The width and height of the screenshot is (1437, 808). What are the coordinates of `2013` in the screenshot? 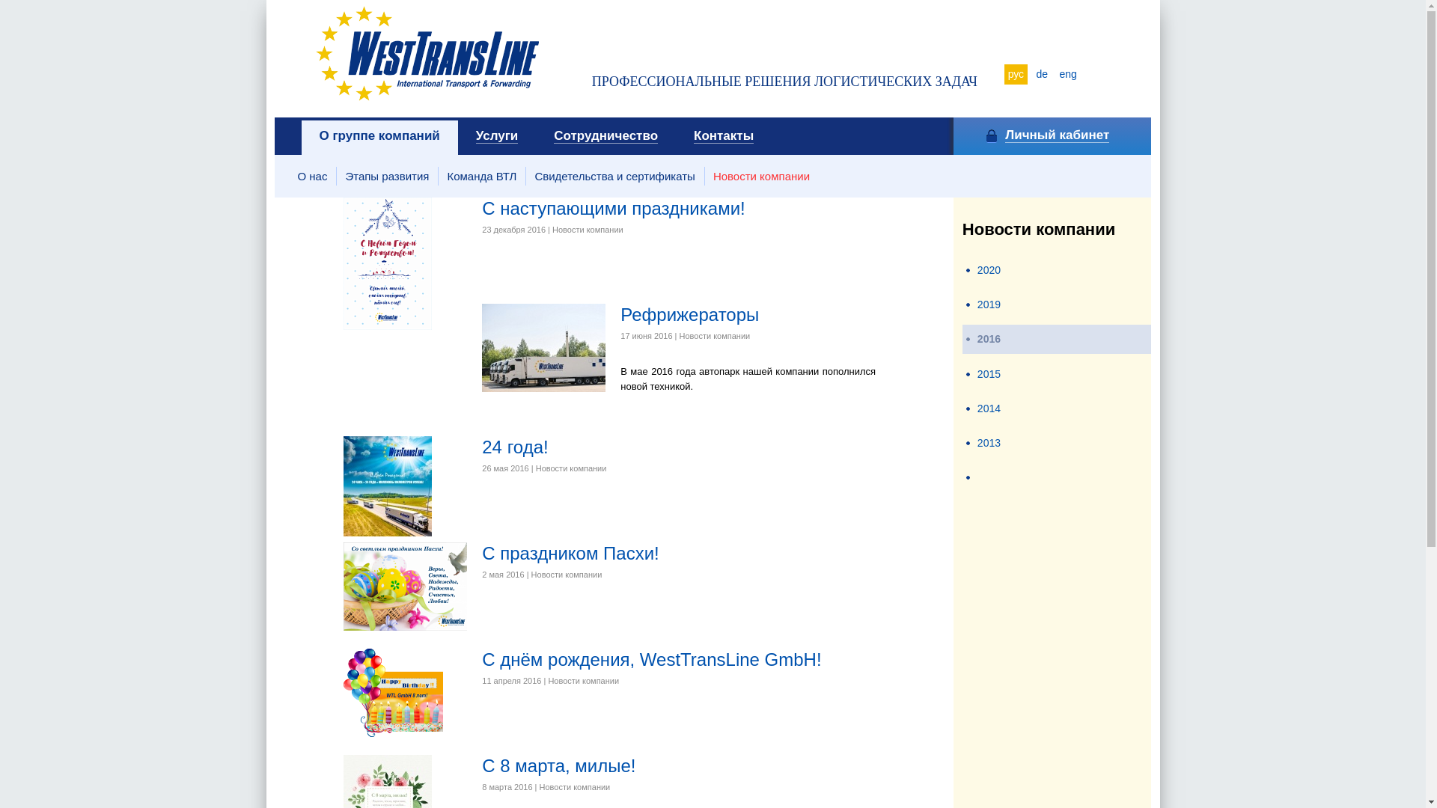 It's located at (989, 443).